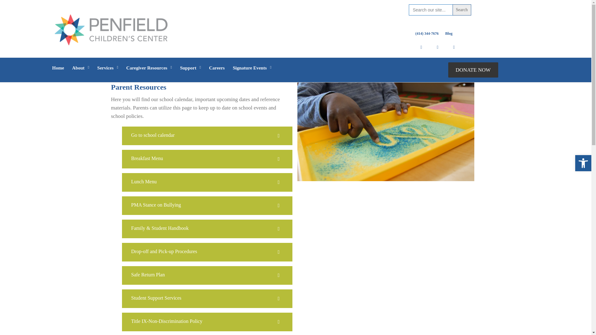 The image size is (596, 335). Describe the element at coordinates (143, 181) in the screenshot. I see `Lunch Menu` at that location.